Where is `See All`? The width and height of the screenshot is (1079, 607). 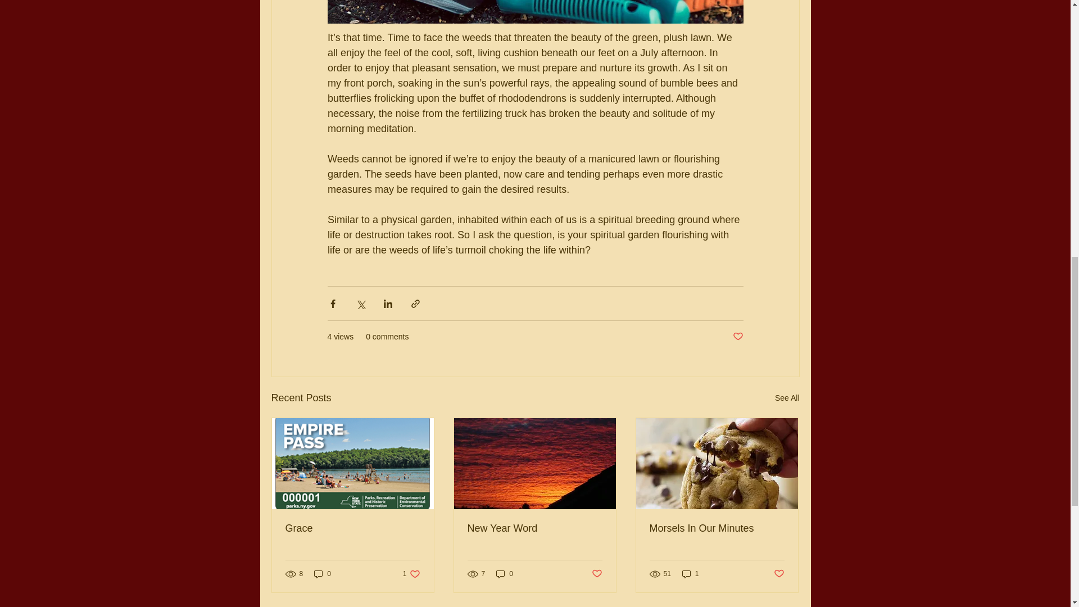
See All is located at coordinates (737, 337).